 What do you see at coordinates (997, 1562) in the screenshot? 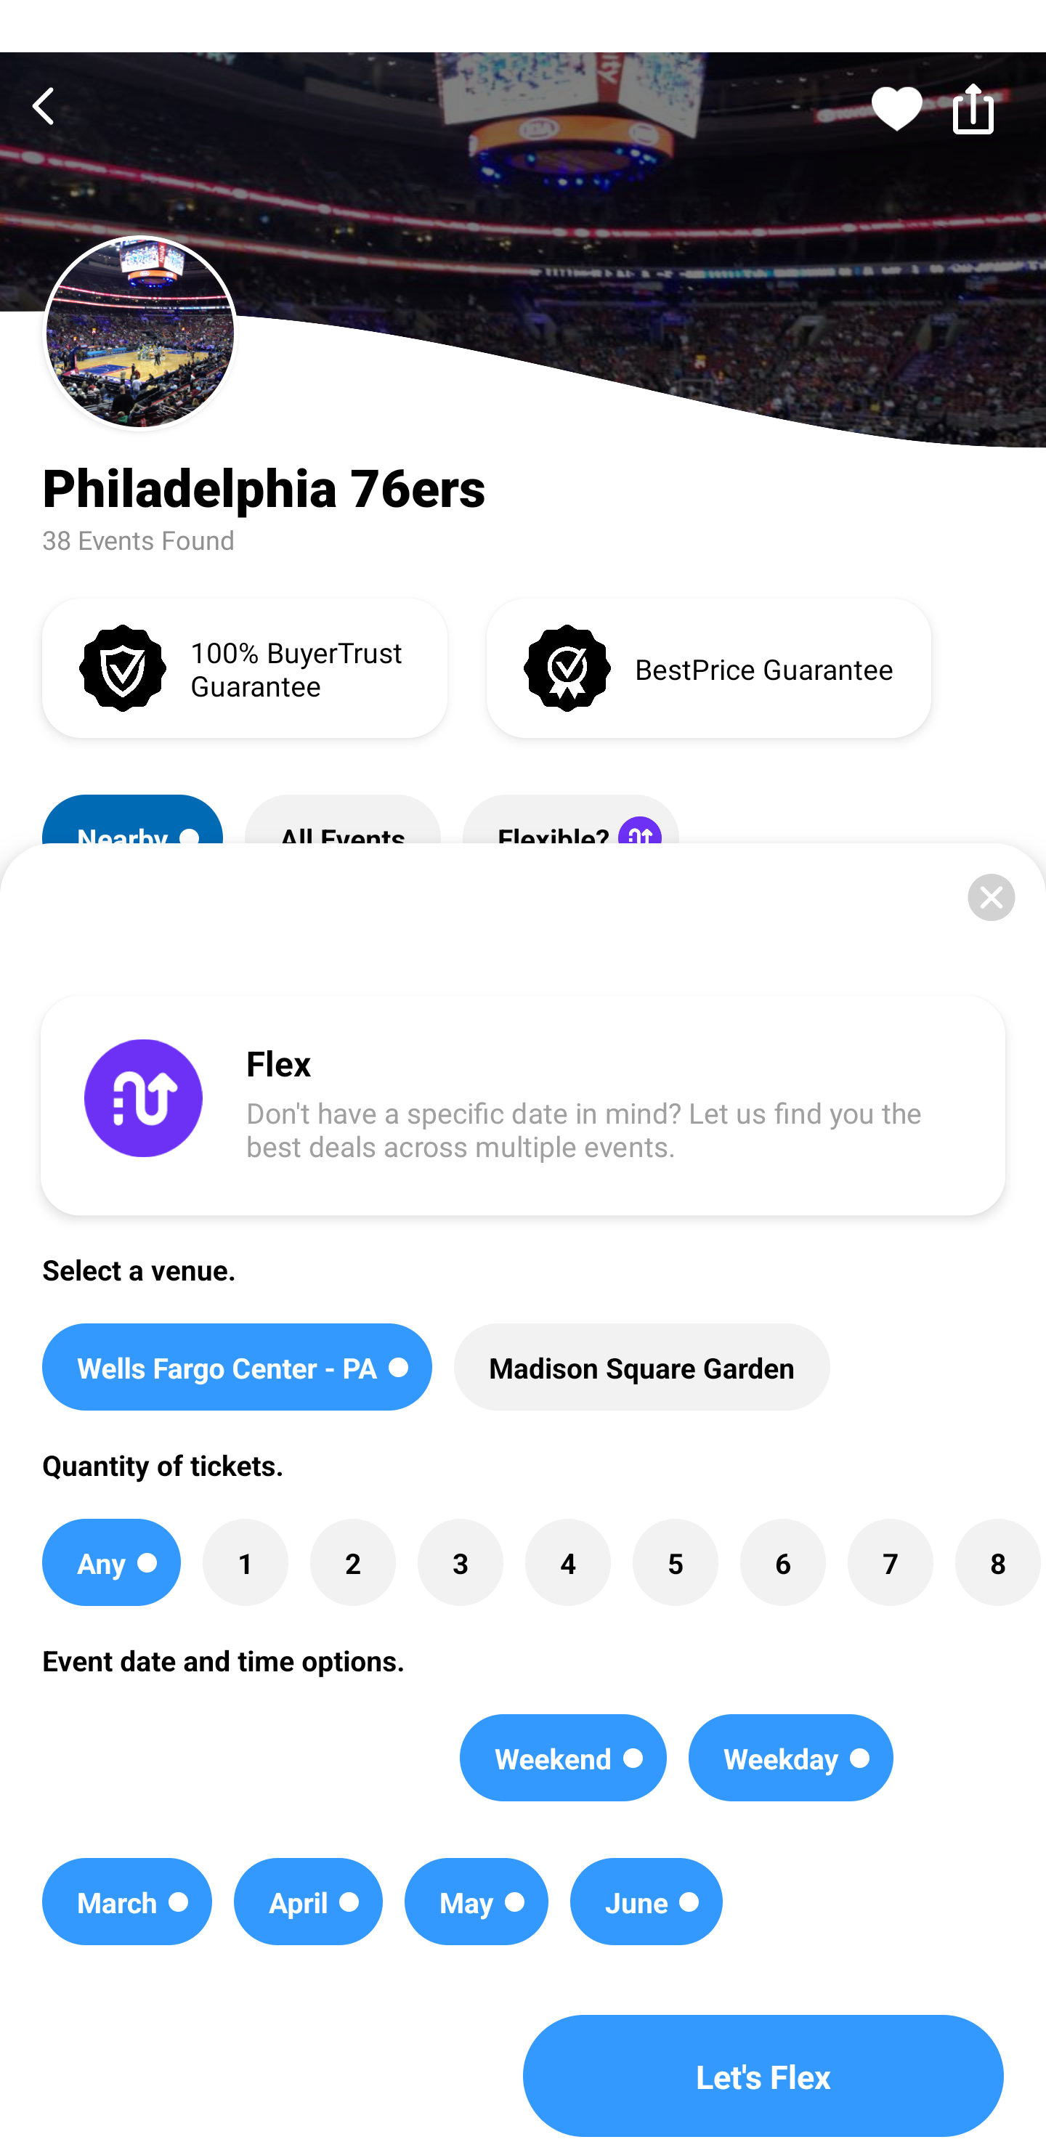
I see `8` at bounding box center [997, 1562].